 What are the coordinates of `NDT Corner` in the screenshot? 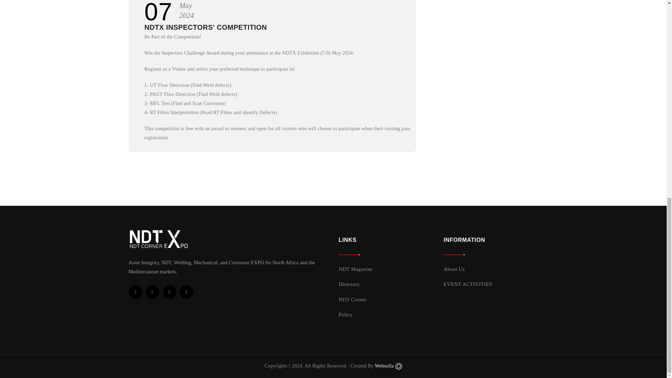 It's located at (352, 300).